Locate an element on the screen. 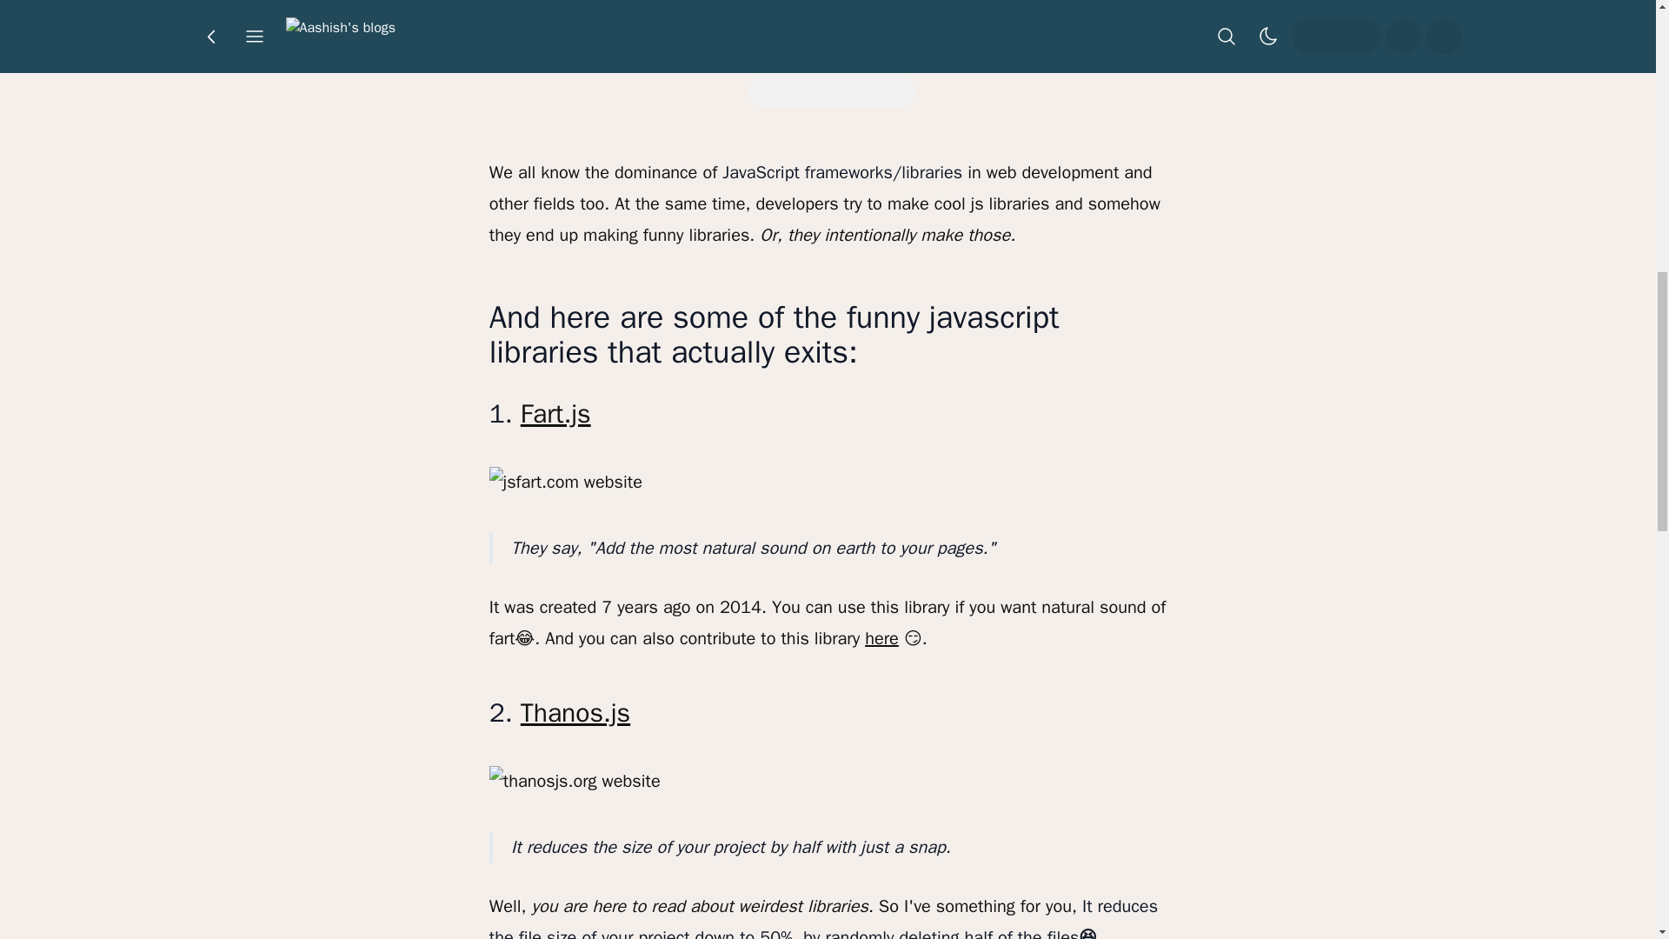  Aug 27, 2021 is located at coordinates (916, 29).